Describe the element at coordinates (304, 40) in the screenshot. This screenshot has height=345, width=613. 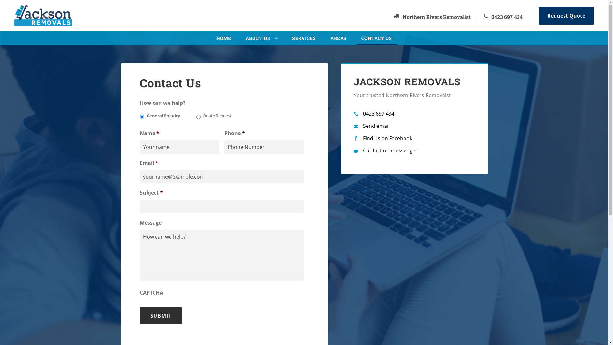
I see `SERVICES` at that location.